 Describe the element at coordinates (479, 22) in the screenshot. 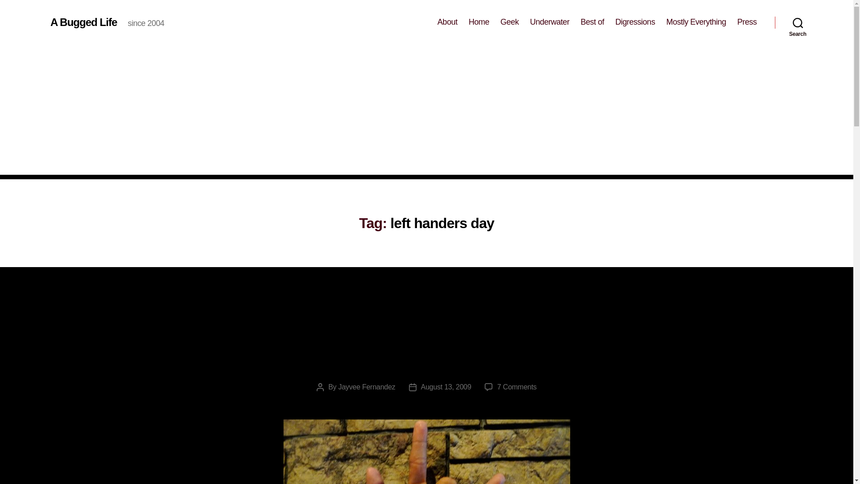

I see `Home` at that location.